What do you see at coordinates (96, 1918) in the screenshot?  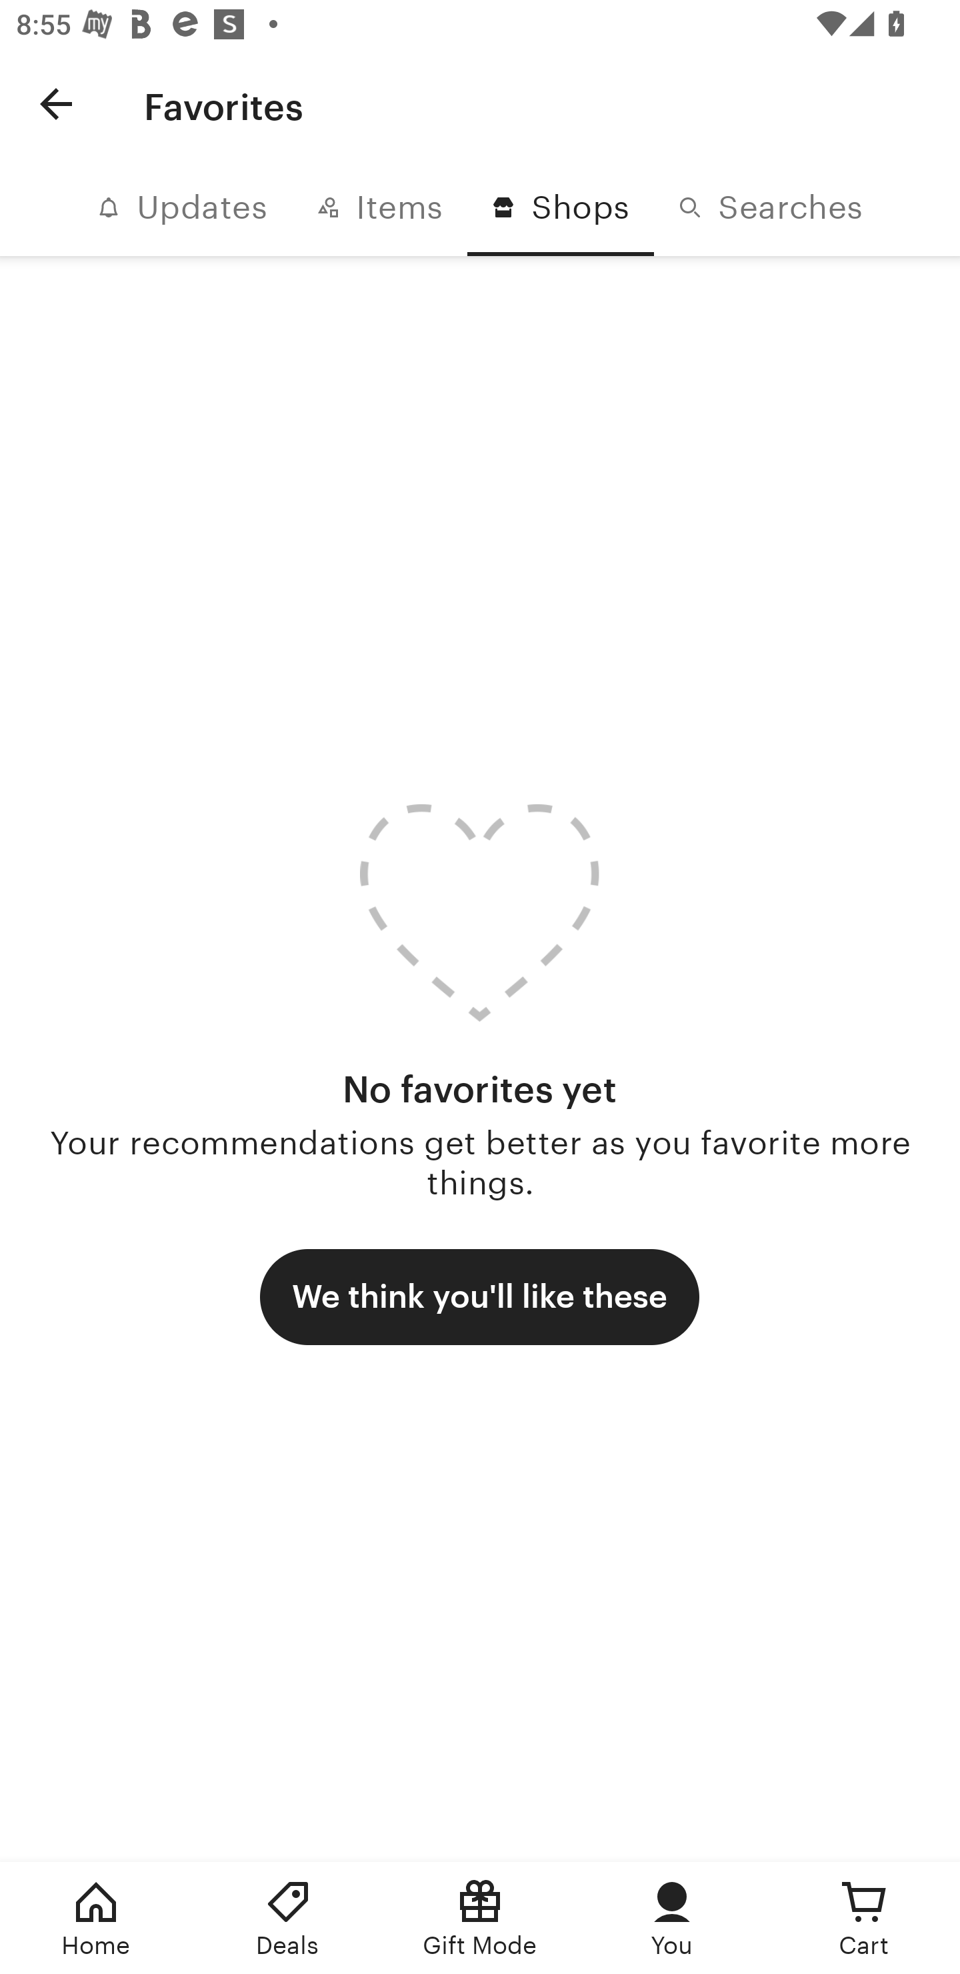 I see `Home` at bounding box center [96, 1918].